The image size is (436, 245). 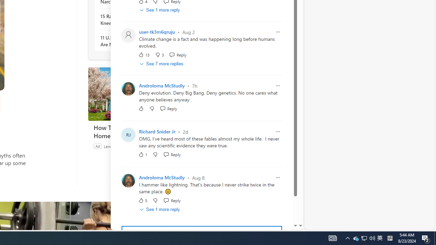 What do you see at coordinates (138, 41) in the screenshot?
I see `11 U.S. Cities Where Home Prices Are Not Worth the Cost` at bounding box center [138, 41].